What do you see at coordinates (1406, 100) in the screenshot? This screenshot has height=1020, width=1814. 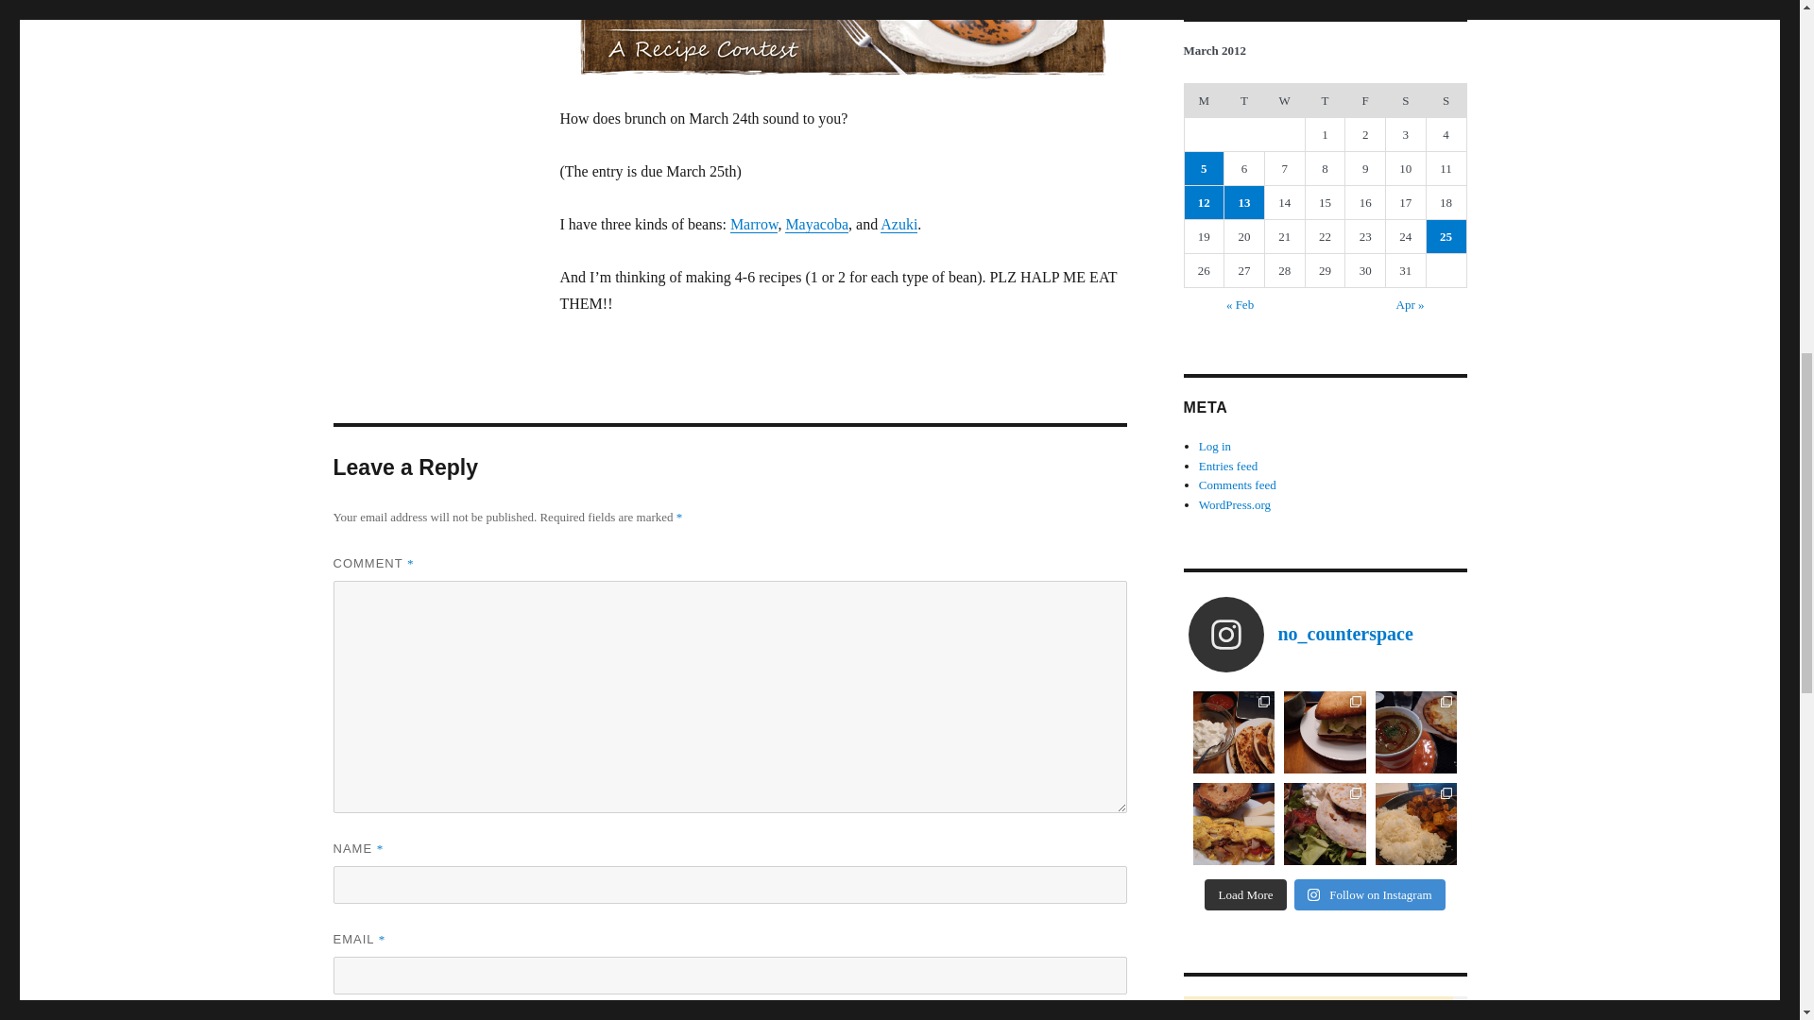 I see `Saturday` at bounding box center [1406, 100].